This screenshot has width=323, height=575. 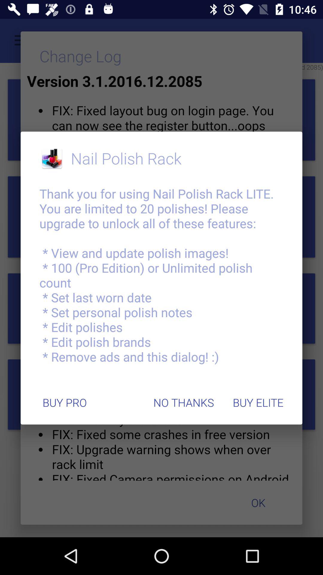 I want to click on jump to the buy elite, so click(x=258, y=402).